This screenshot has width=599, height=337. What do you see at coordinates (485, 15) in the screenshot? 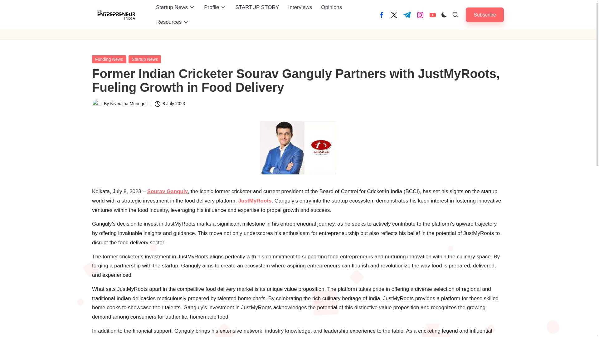
I see `Subscribe` at bounding box center [485, 15].